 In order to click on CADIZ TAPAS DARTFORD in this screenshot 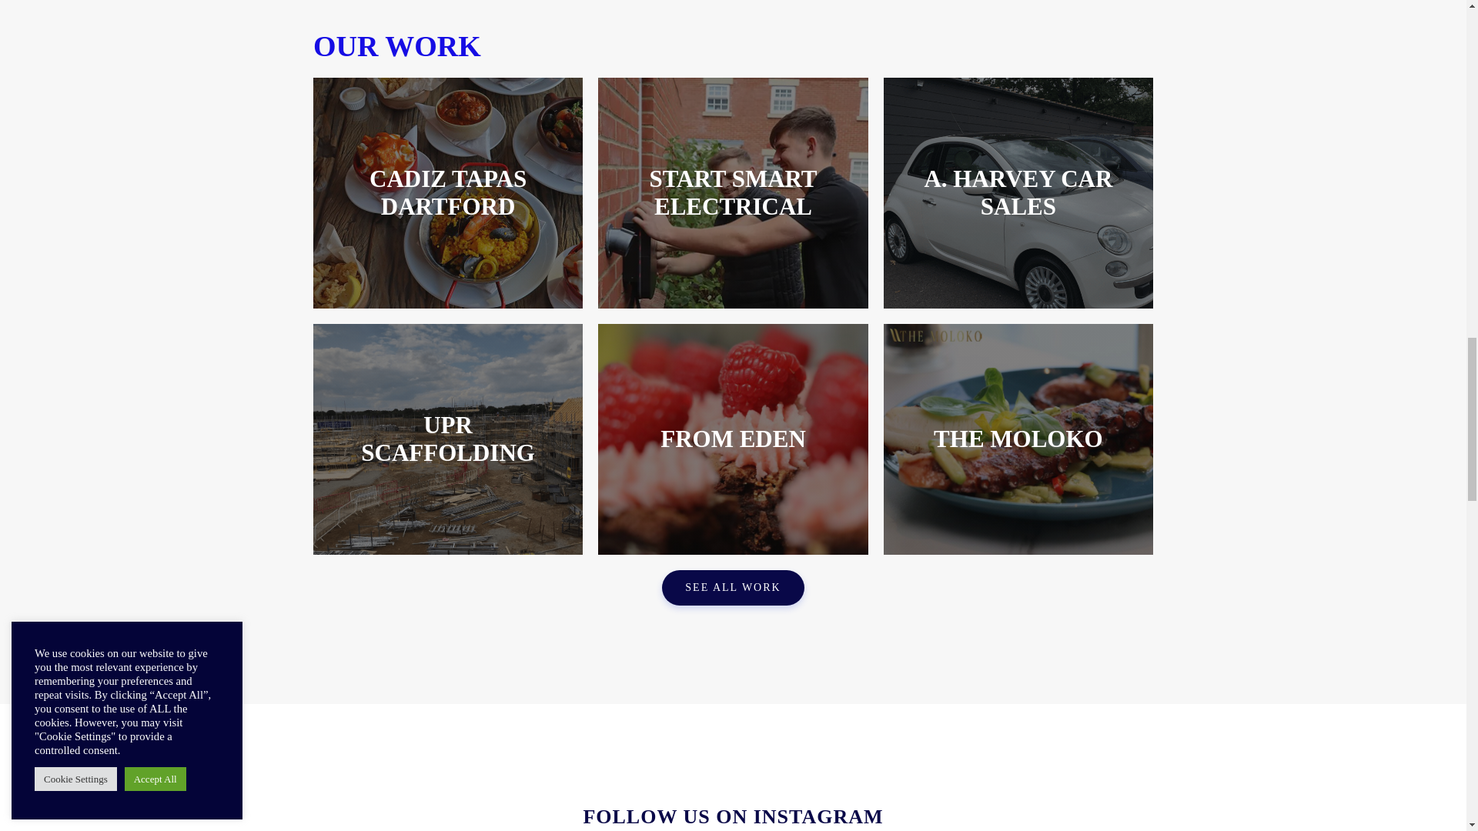, I will do `click(448, 192)`.